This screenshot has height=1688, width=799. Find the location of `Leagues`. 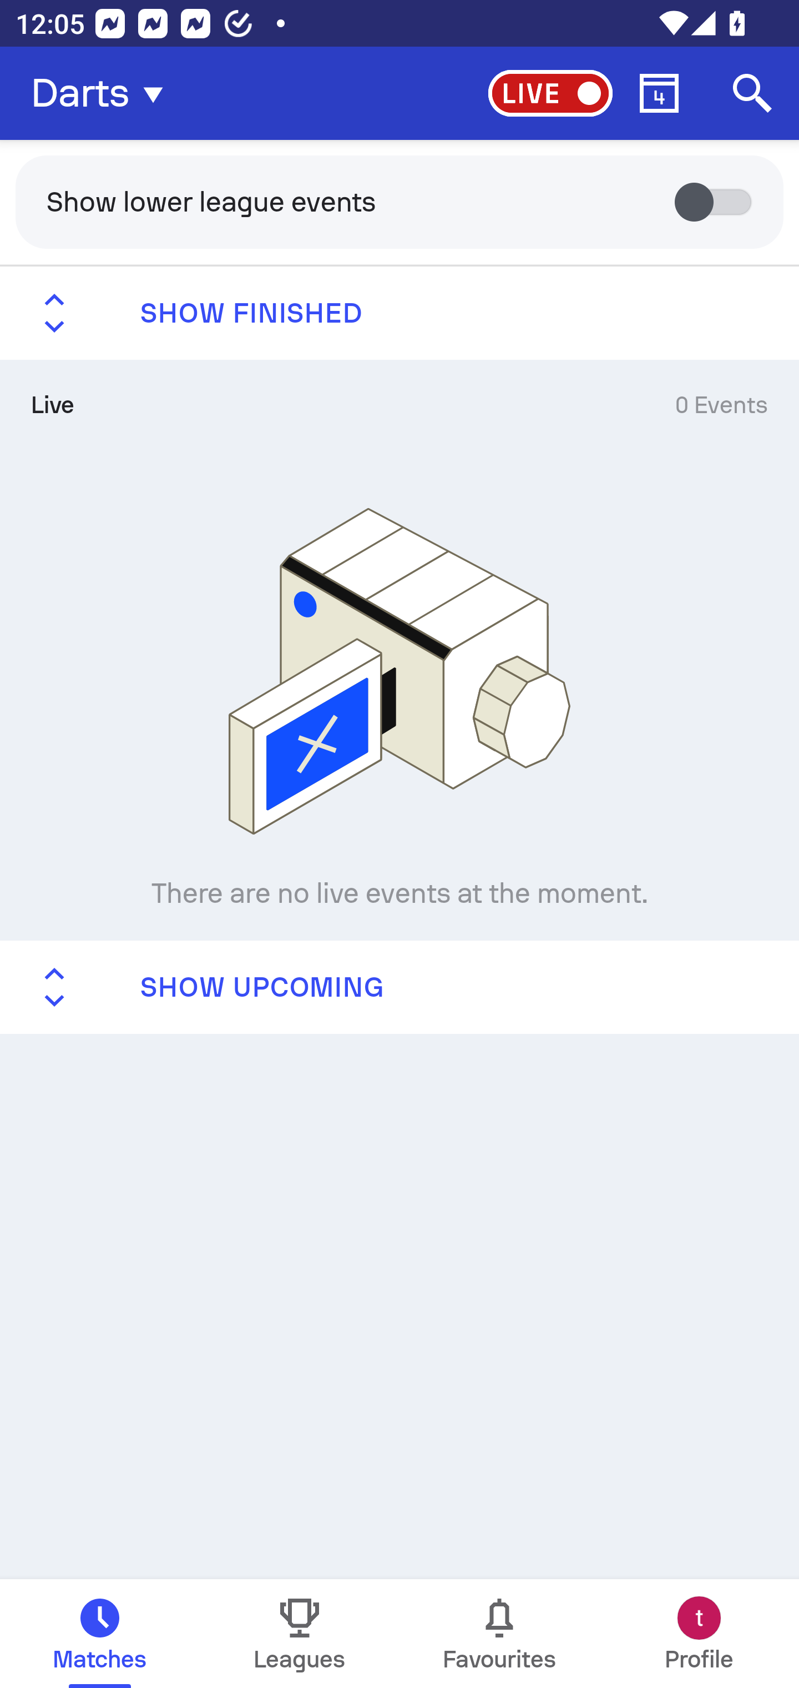

Leagues is located at coordinates (300, 1634).